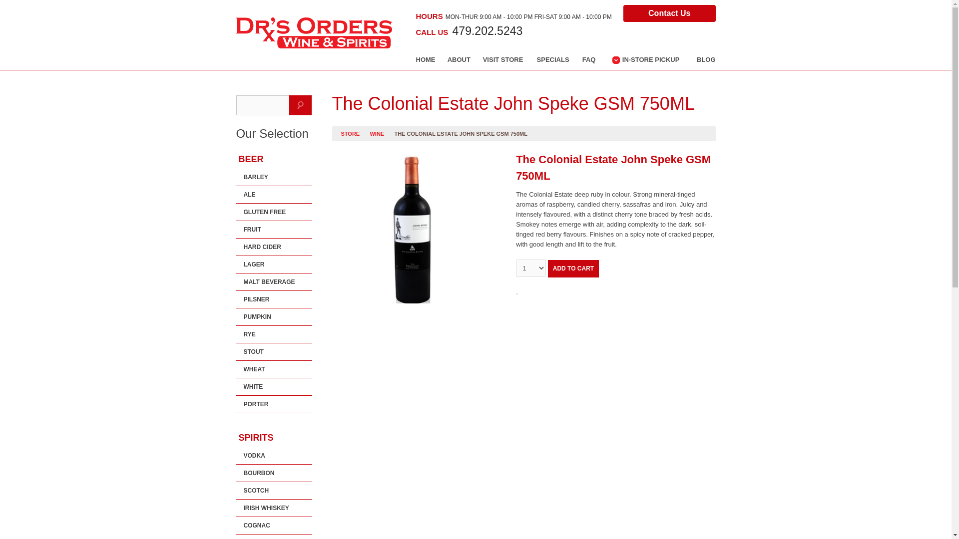  What do you see at coordinates (274, 177) in the screenshot?
I see `BARLEY` at bounding box center [274, 177].